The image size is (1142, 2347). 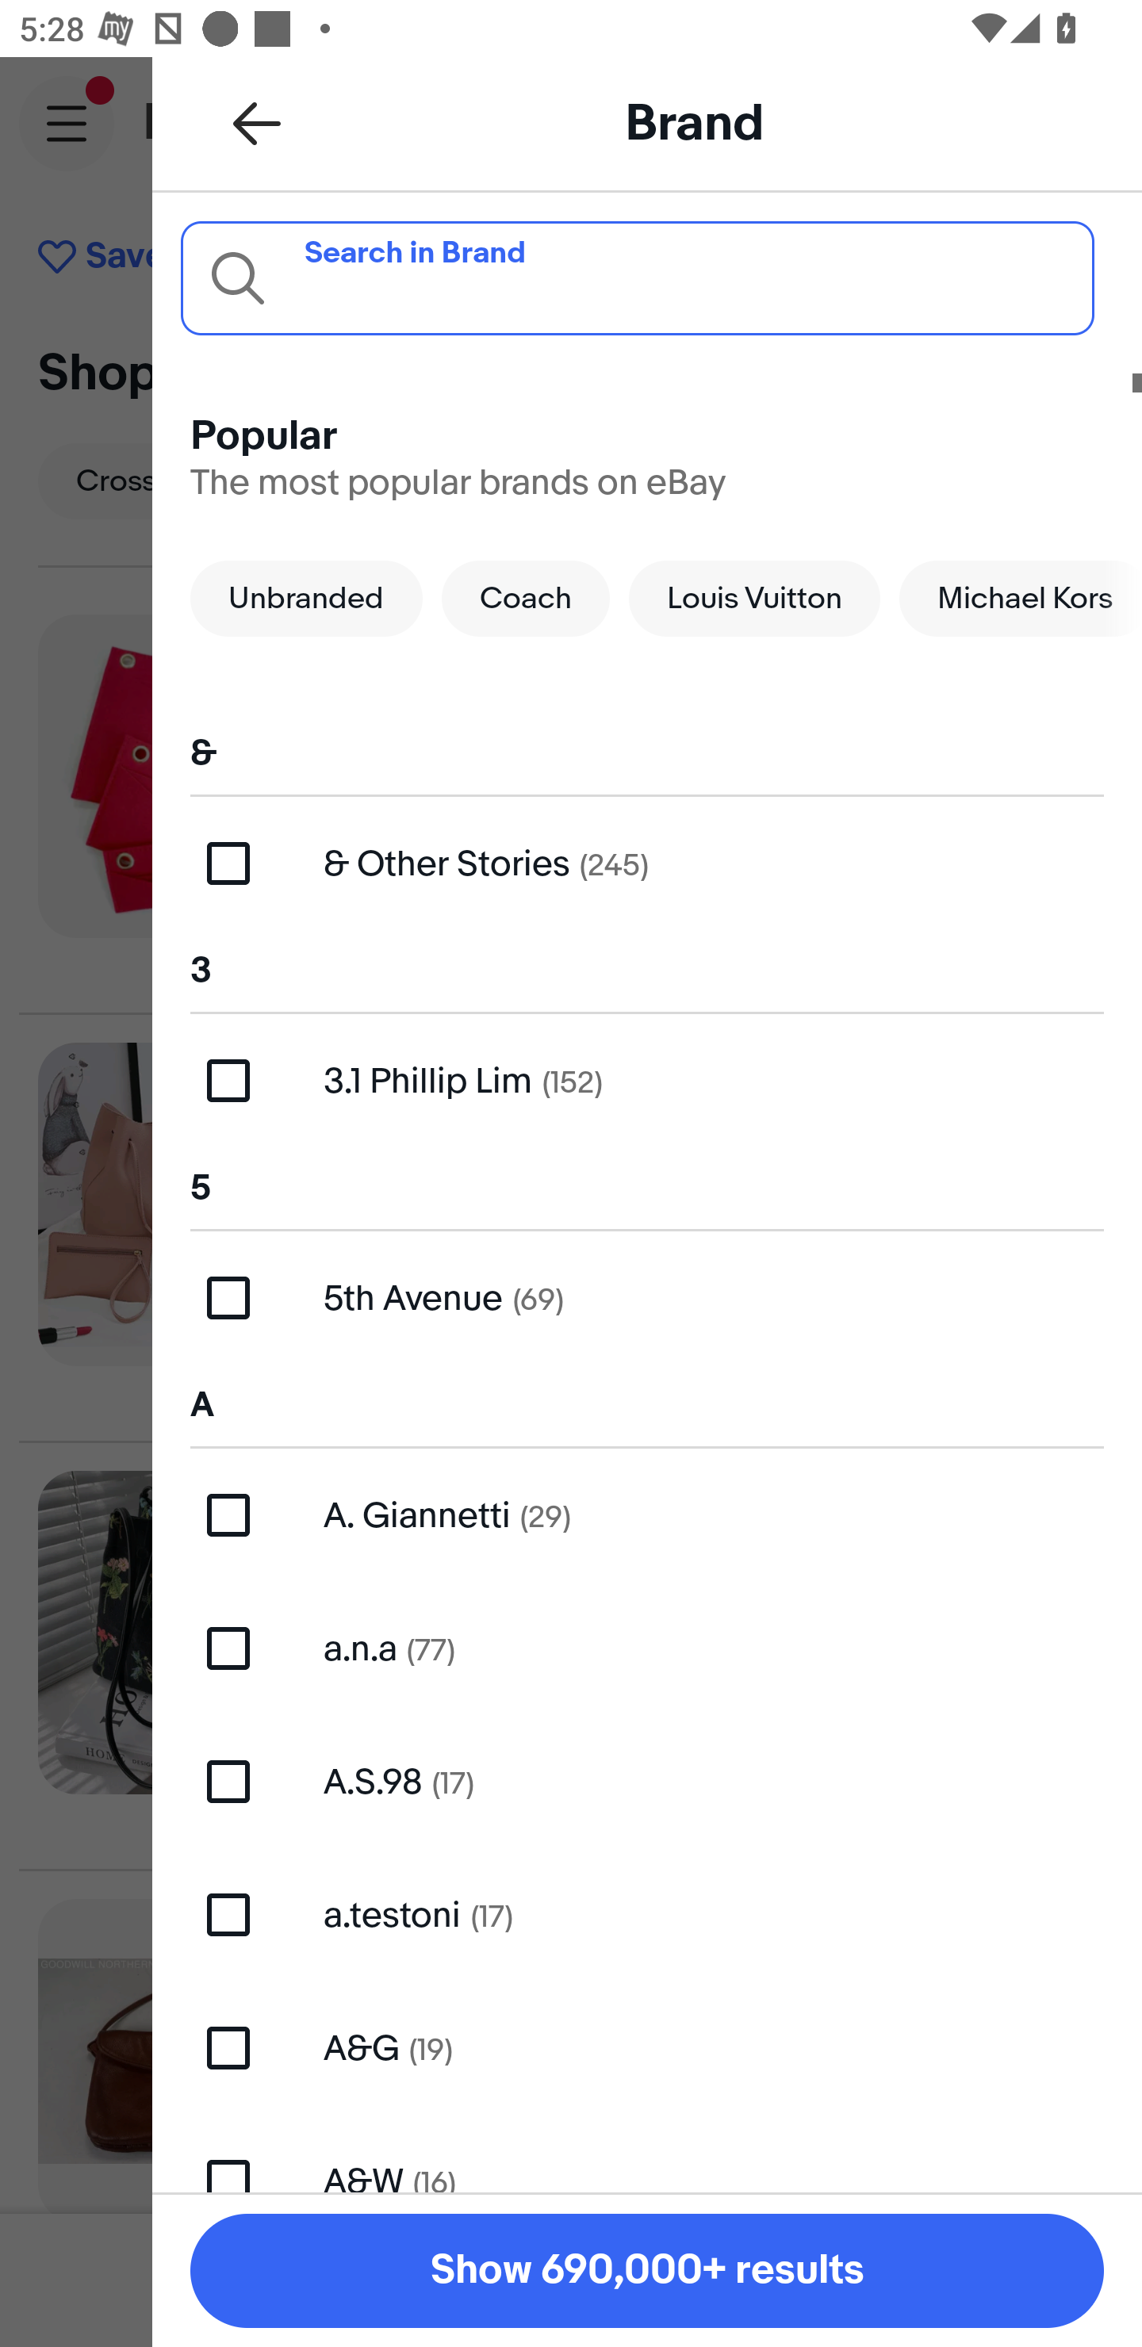 What do you see at coordinates (525, 598) in the screenshot?
I see `Coach` at bounding box center [525, 598].